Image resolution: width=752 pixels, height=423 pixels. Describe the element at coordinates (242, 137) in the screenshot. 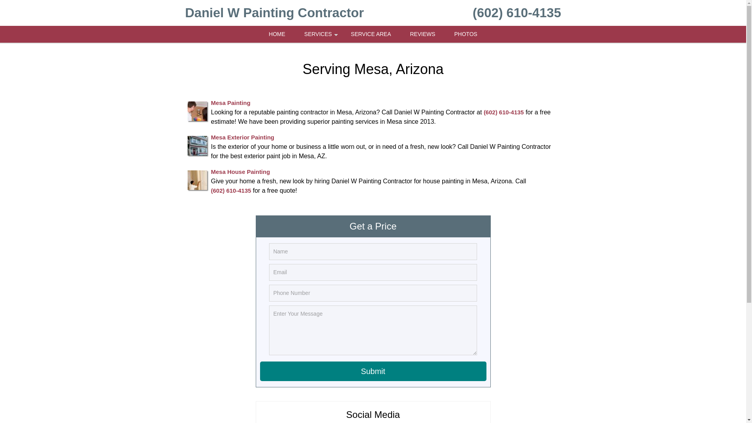

I see `Mesa Exterior Painting` at that location.